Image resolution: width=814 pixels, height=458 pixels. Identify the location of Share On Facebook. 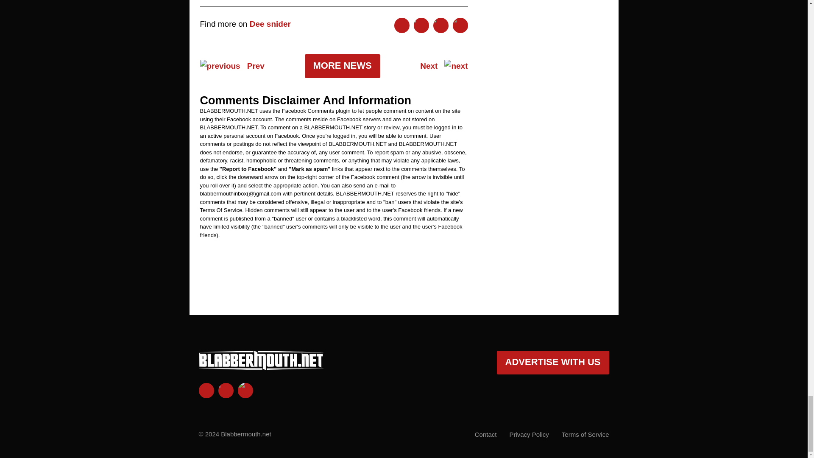
(401, 25).